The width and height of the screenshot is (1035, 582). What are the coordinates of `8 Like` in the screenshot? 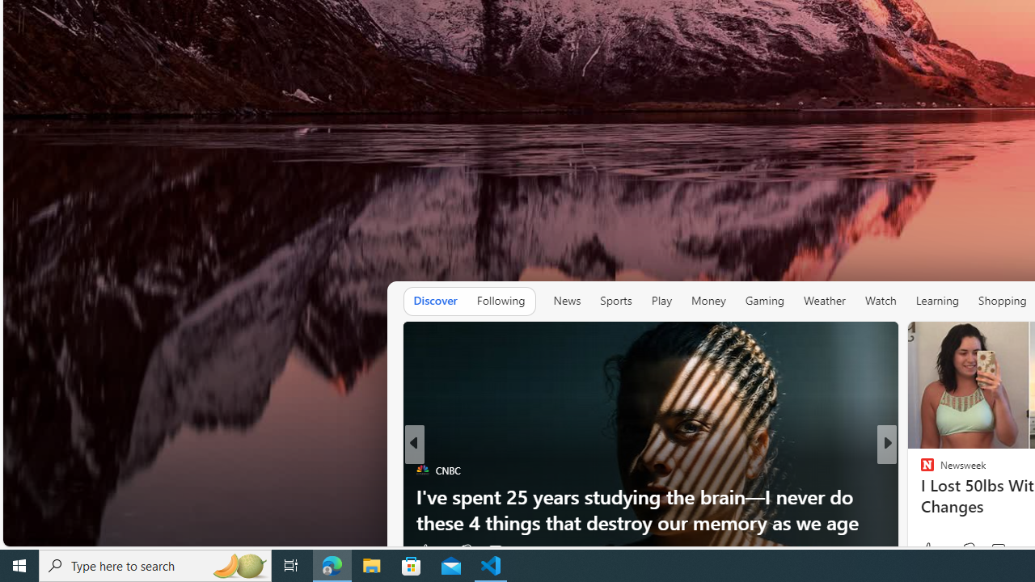 It's located at (926, 550).